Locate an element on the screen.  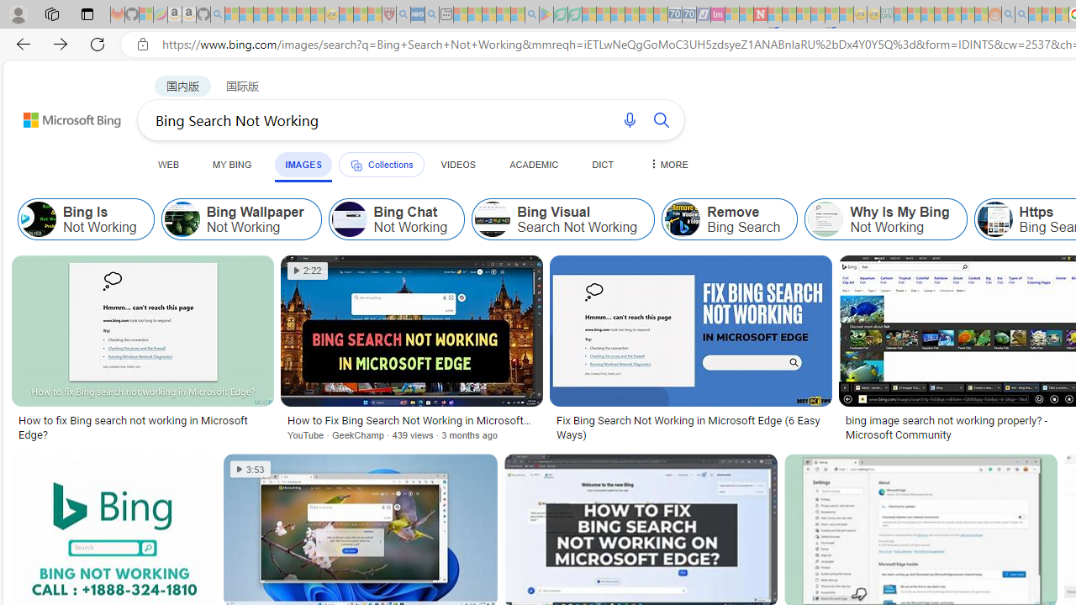
Why Is My Bing Not Working is located at coordinates (825, 218).